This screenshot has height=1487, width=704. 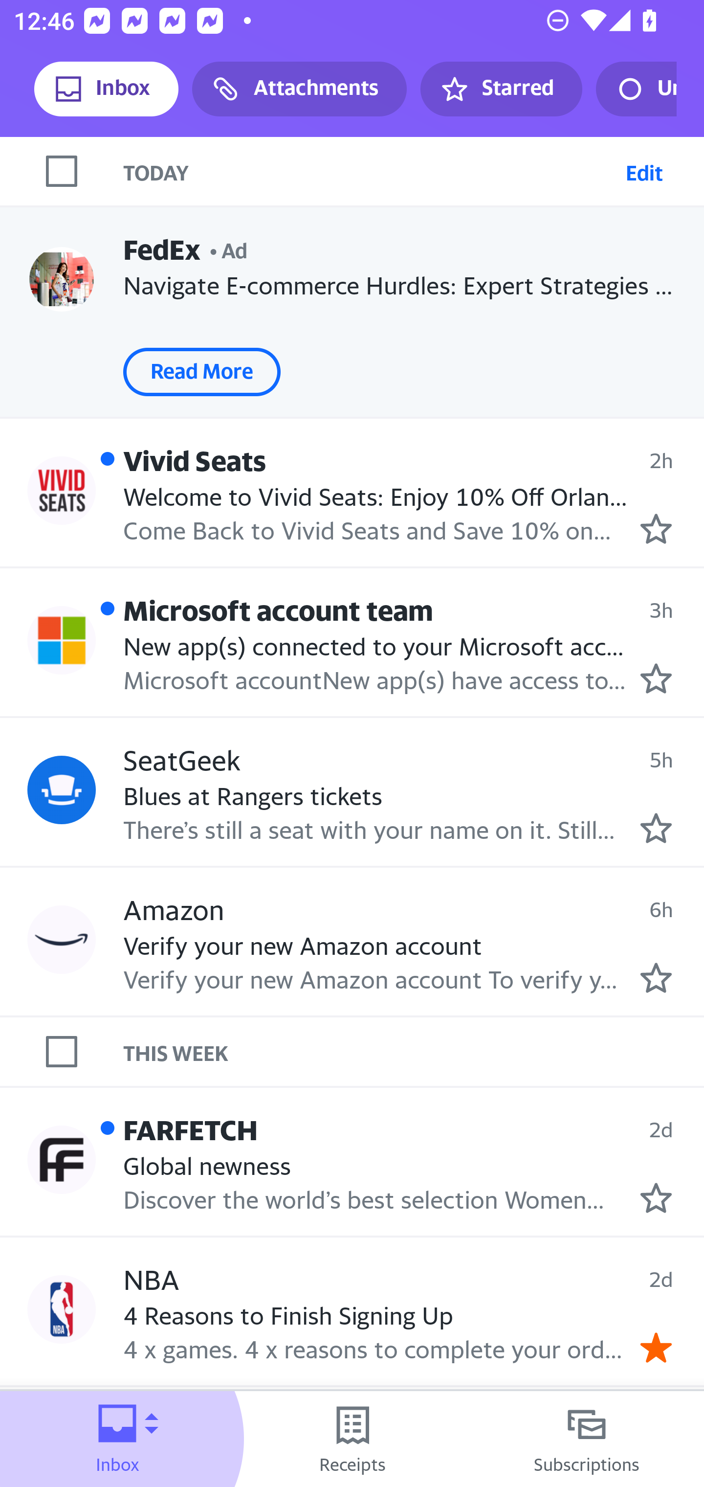 What do you see at coordinates (656, 1197) in the screenshot?
I see `Mark as starred.` at bounding box center [656, 1197].